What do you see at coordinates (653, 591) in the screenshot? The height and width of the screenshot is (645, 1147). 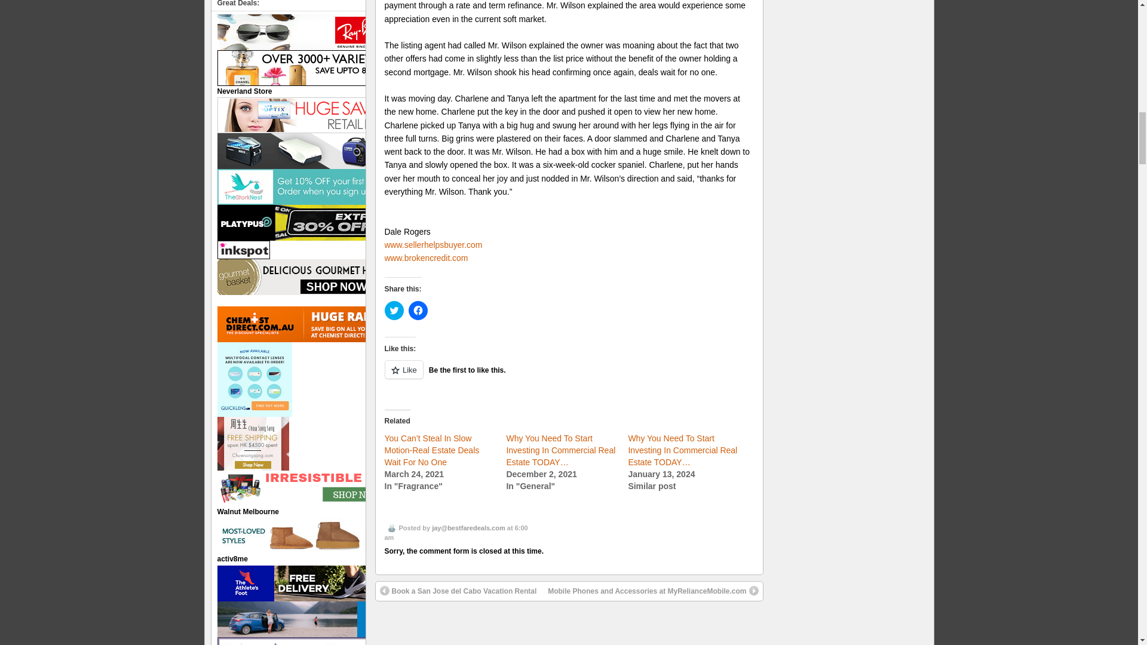 I see `  Mobile Phones and Accessories at MyRelianceMobile.com` at bounding box center [653, 591].